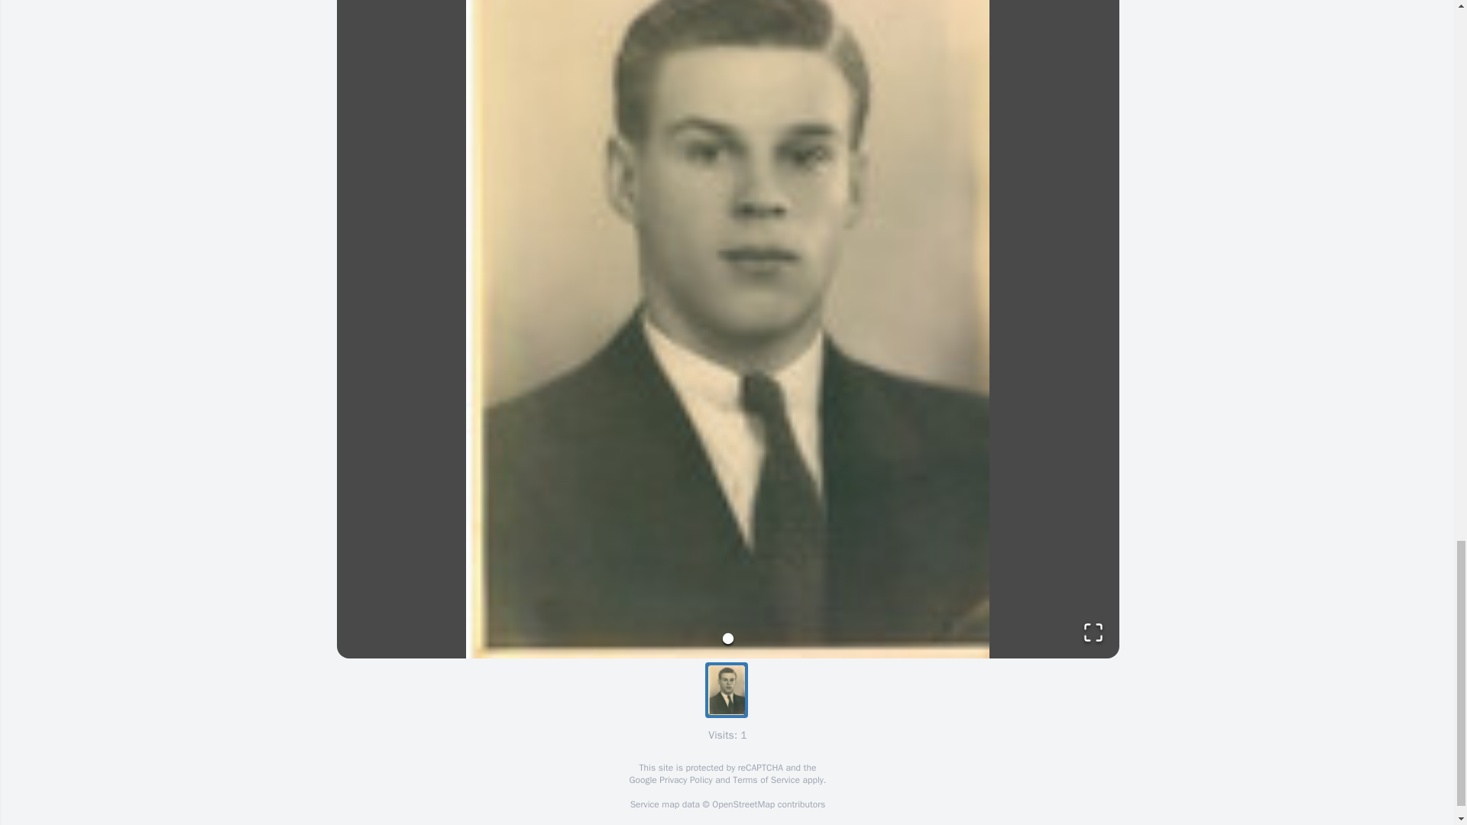 Image resolution: width=1467 pixels, height=825 pixels. What do you see at coordinates (766, 780) in the screenshot?
I see `Terms of Service` at bounding box center [766, 780].